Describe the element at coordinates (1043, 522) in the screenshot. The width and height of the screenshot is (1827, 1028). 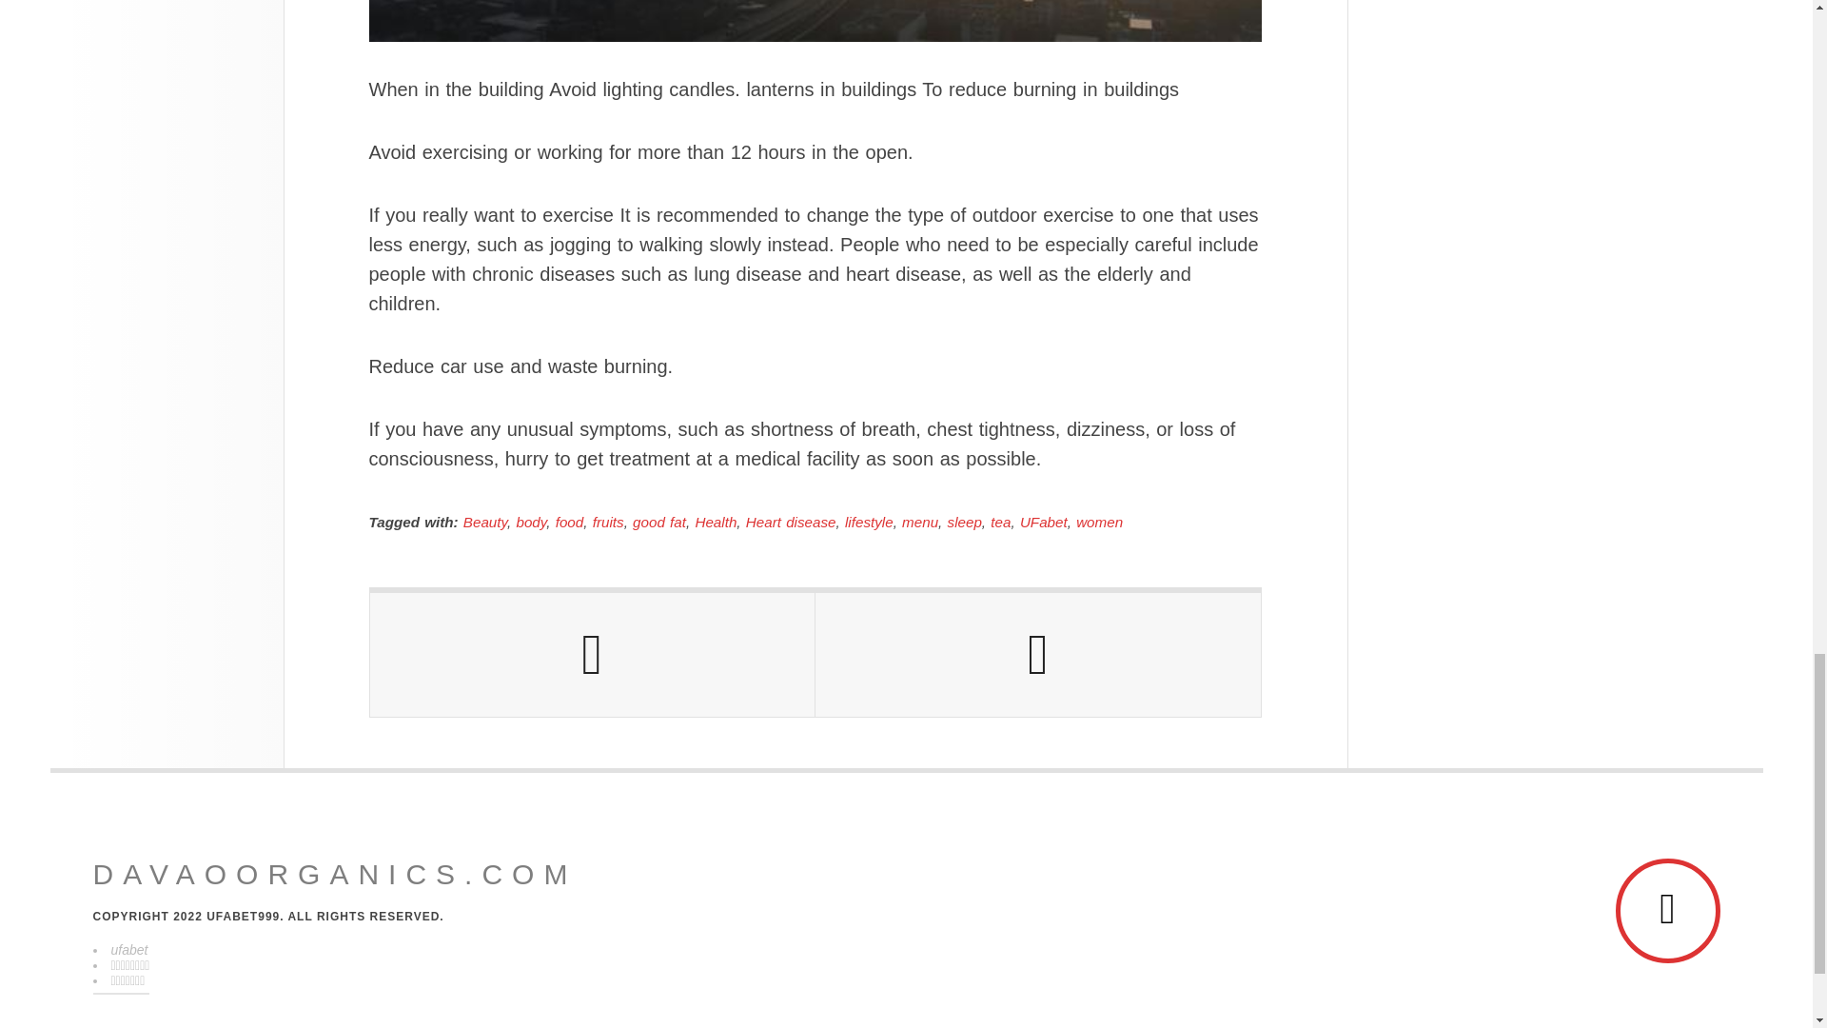
I see `UFabet` at that location.